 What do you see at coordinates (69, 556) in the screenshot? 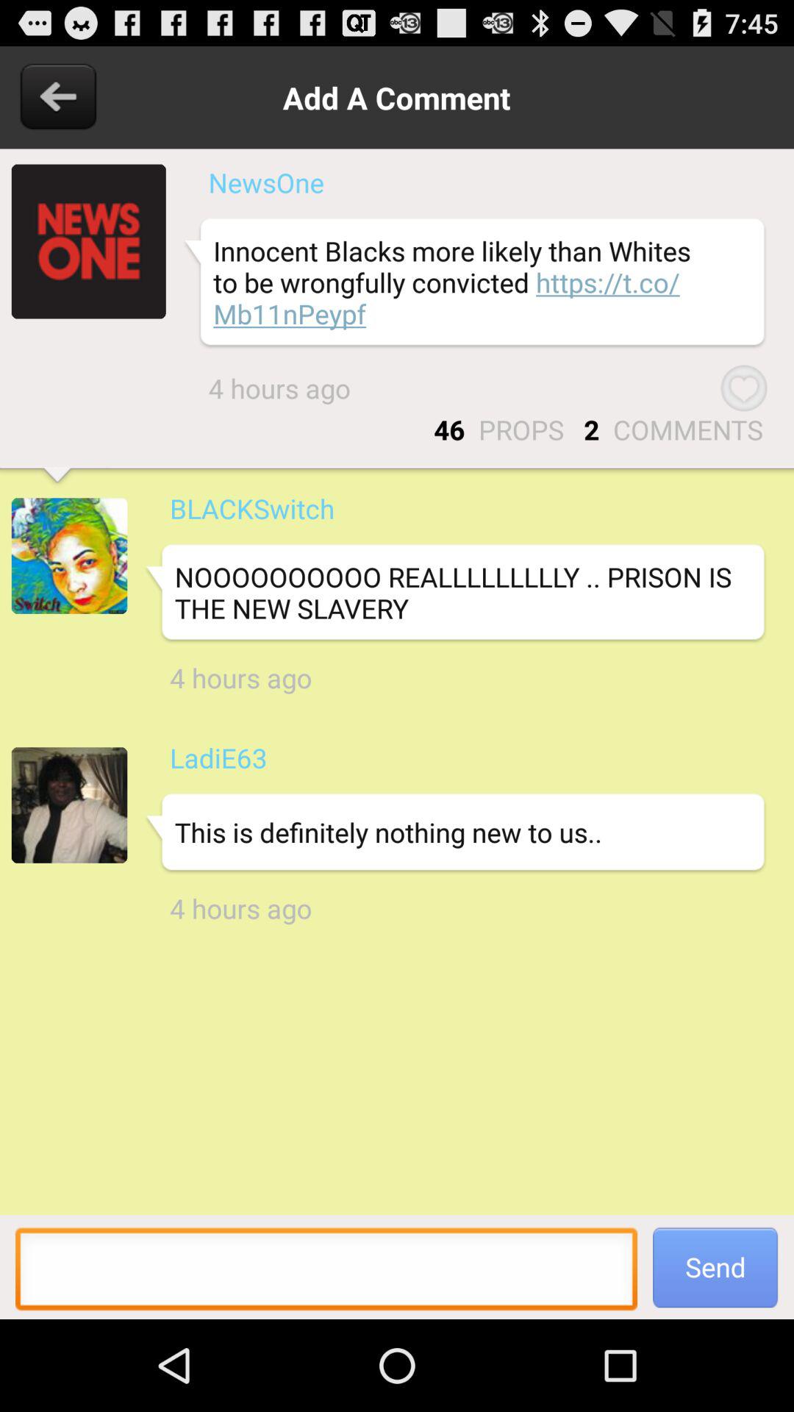
I see `click on the avatar` at bounding box center [69, 556].